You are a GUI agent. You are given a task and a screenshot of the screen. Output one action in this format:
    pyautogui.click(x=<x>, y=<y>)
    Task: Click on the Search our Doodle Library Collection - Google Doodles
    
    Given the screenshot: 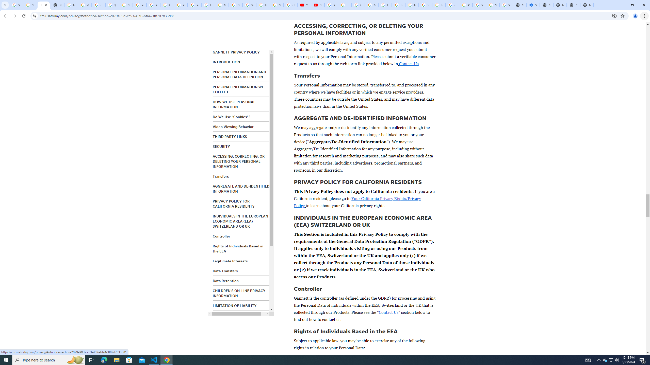 What is the action you would take?
    pyautogui.click(x=425, y=5)
    